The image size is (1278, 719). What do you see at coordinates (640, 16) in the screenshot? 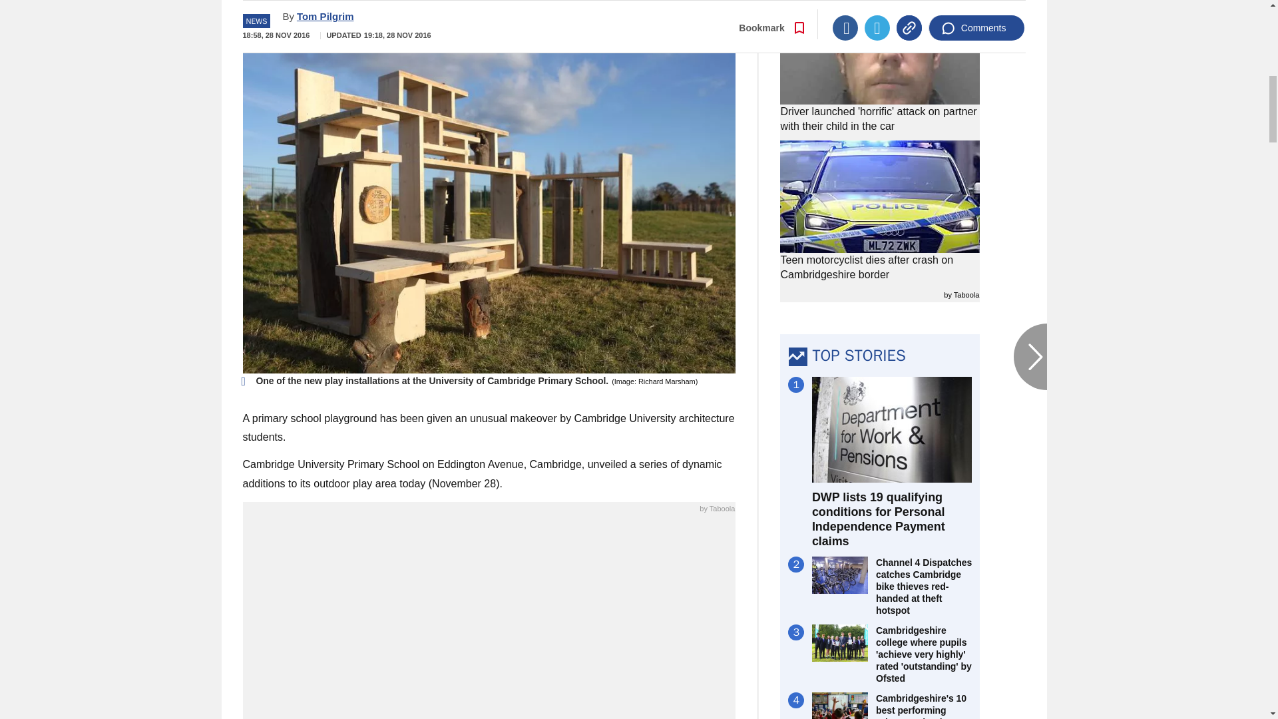
I see `Go` at bounding box center [640, 16].